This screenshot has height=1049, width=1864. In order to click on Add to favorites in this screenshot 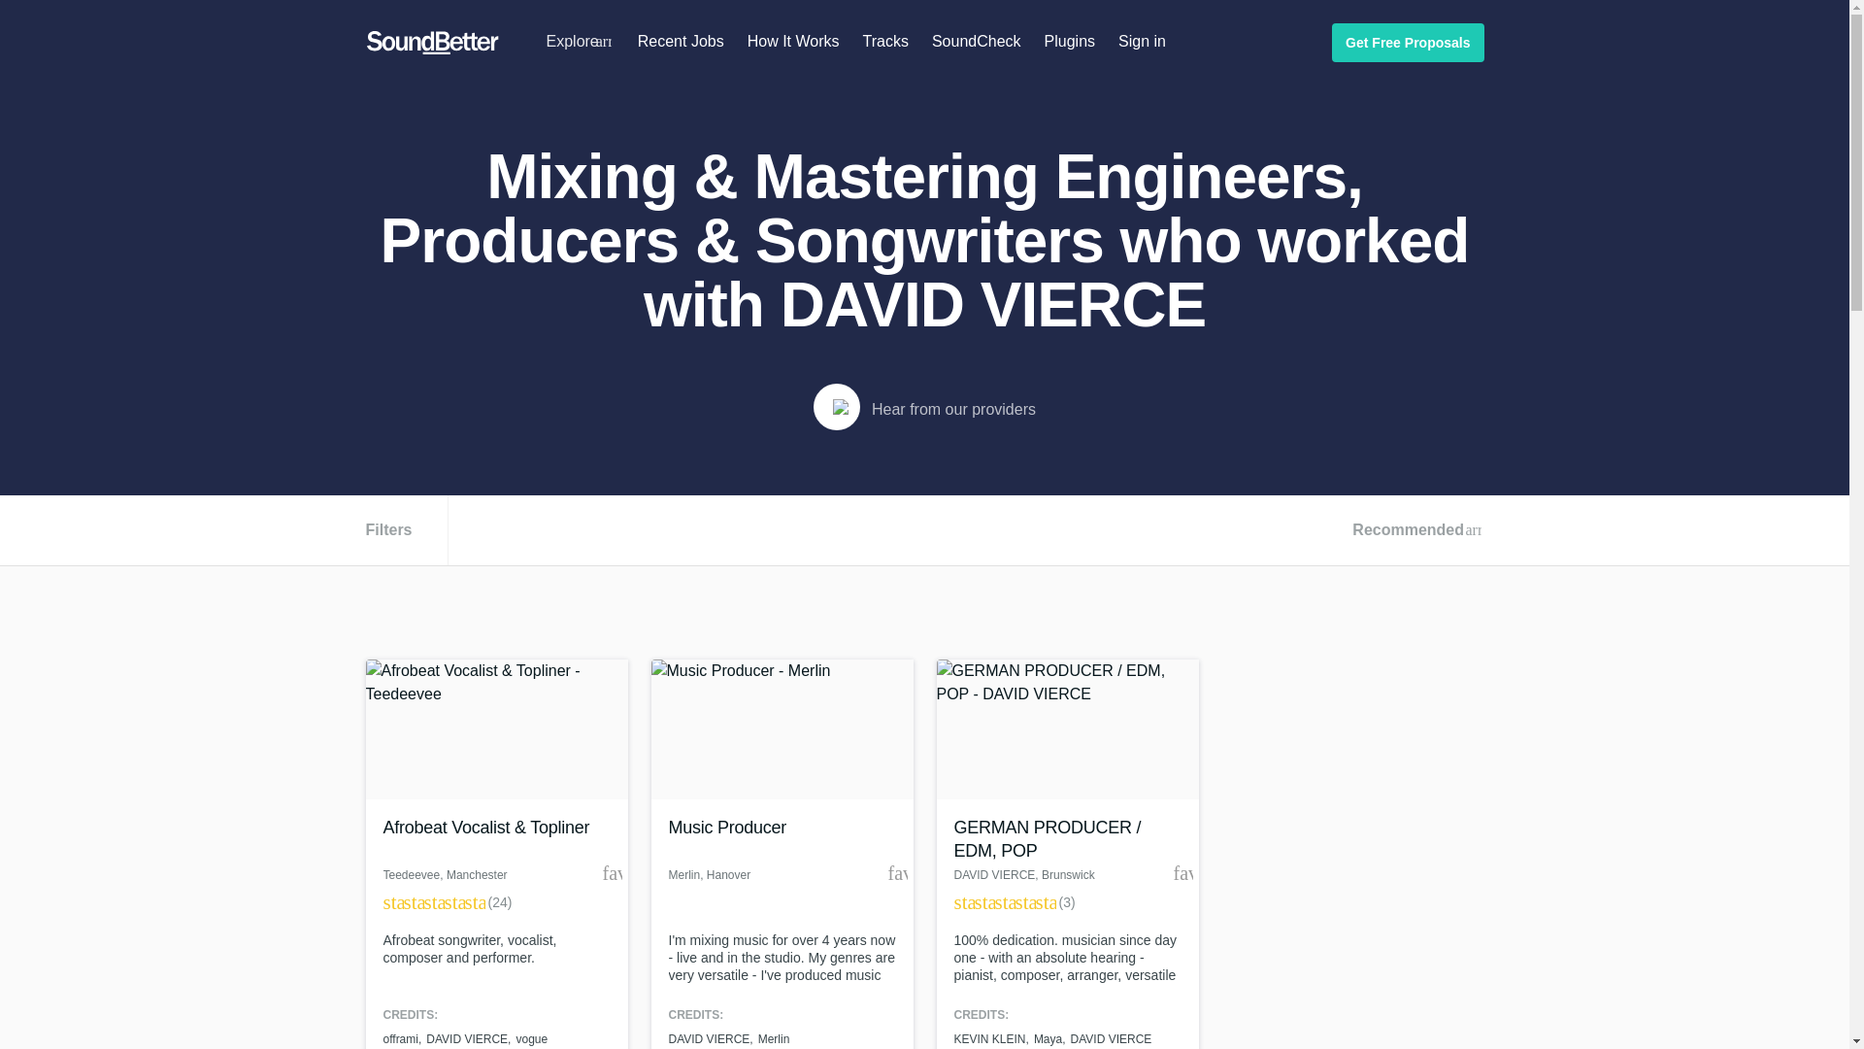, I will do `click(896, 872)`.